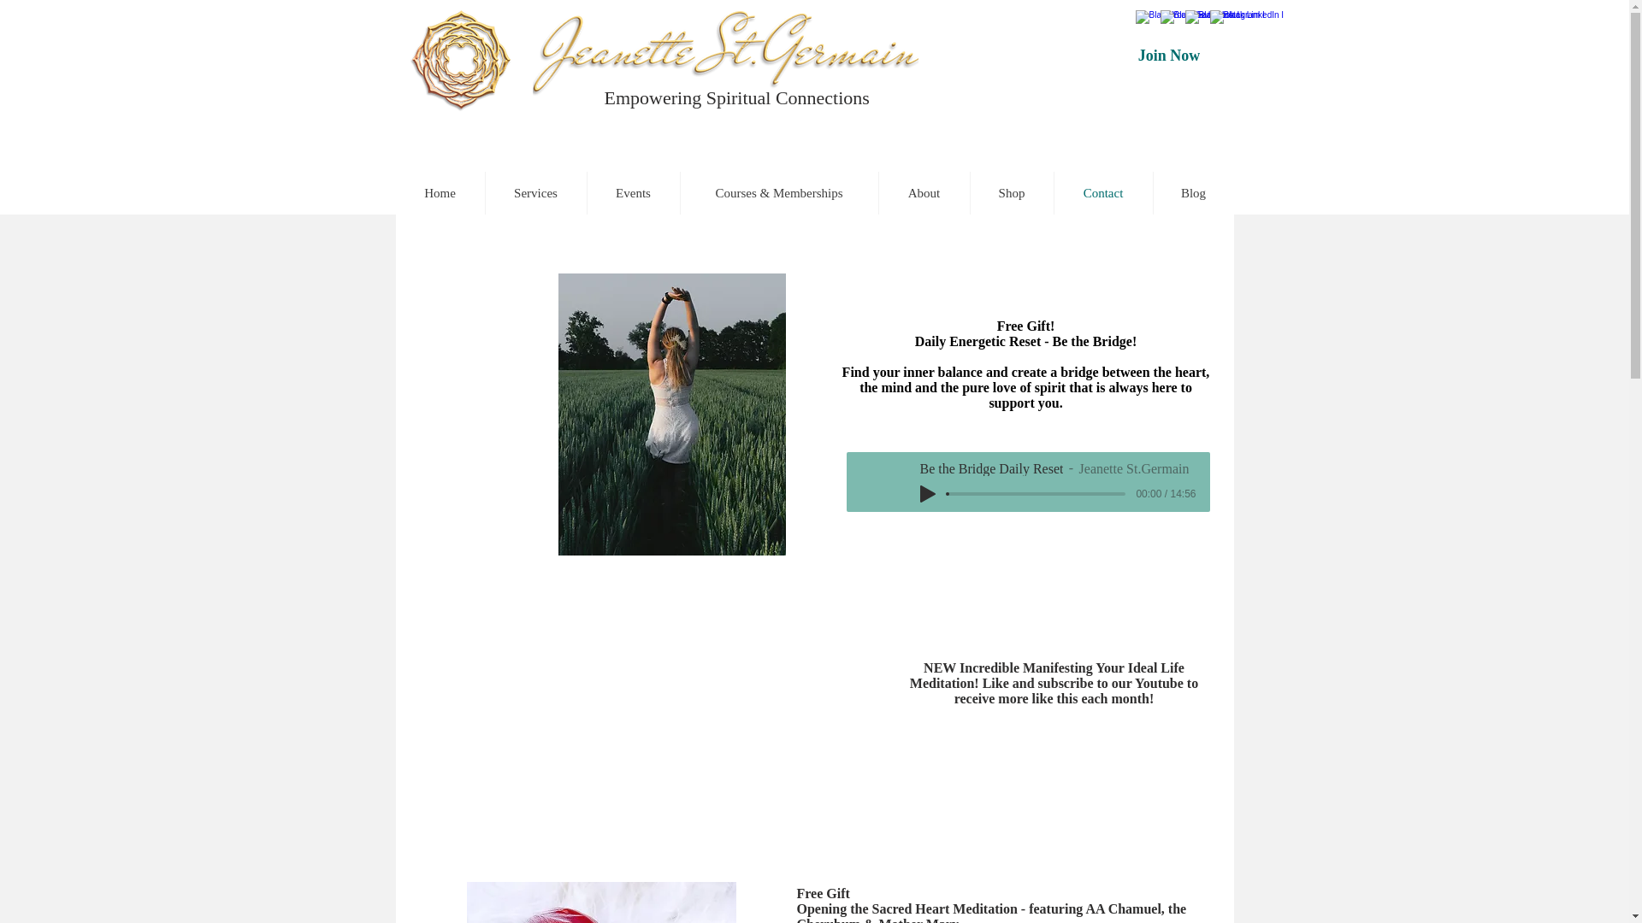  What do you see at coordinates (535, 192) in the screenshot?
I see `Services` at bounding box center [535, 192].